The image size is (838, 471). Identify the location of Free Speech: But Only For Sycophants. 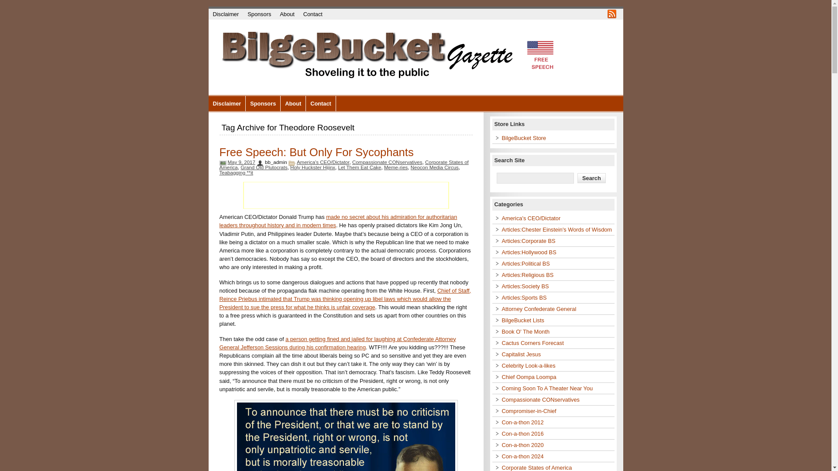
(316, 152).